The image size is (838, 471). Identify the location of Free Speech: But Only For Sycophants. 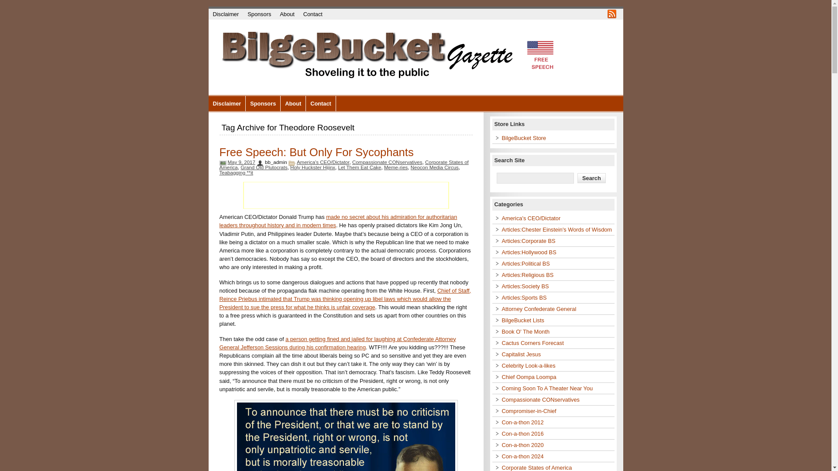
(316, 152).